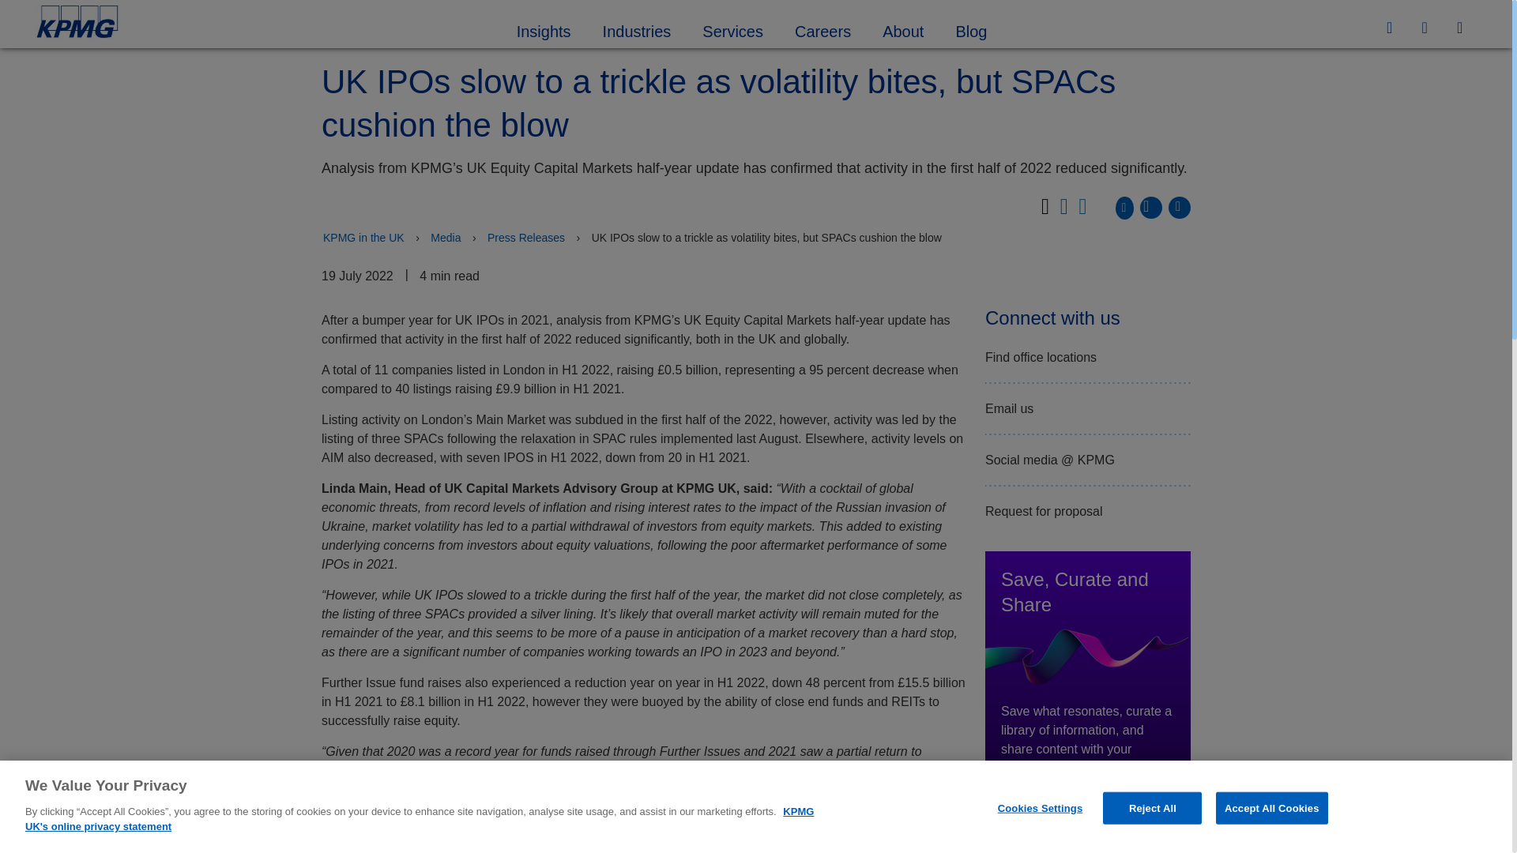 This screenshot has height=853, width=1517. What do you see at coordinates (637, 29) in the screenshot?
I see `Industries` at bounding box center [637, 29].